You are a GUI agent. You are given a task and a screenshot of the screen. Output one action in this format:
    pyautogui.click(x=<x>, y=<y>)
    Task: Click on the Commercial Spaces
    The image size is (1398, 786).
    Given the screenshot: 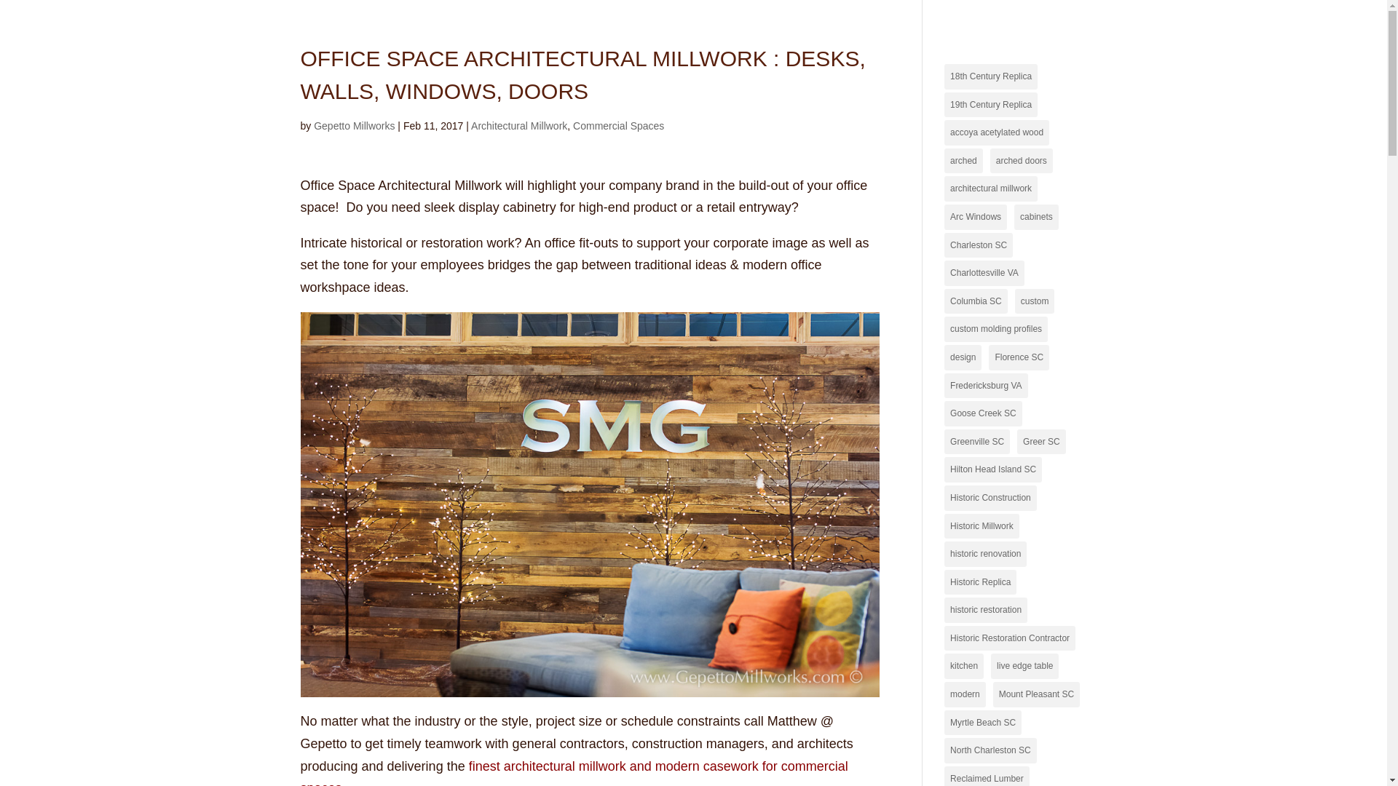 What is the action you would take?
    pyautogui.click(x=619, y=126)
    